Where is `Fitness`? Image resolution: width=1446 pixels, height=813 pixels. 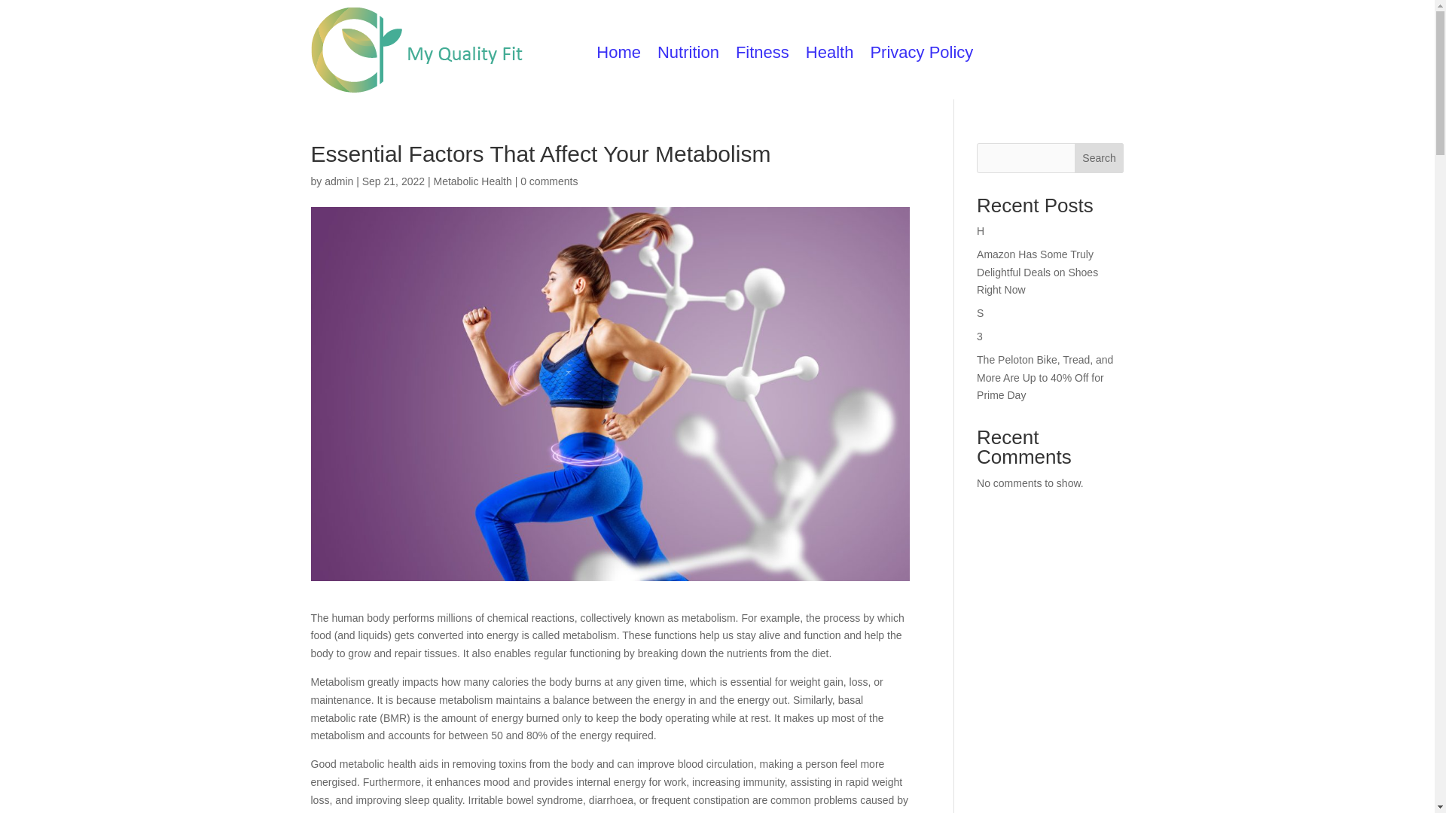
Fitness is located at coordinates (762, 56).